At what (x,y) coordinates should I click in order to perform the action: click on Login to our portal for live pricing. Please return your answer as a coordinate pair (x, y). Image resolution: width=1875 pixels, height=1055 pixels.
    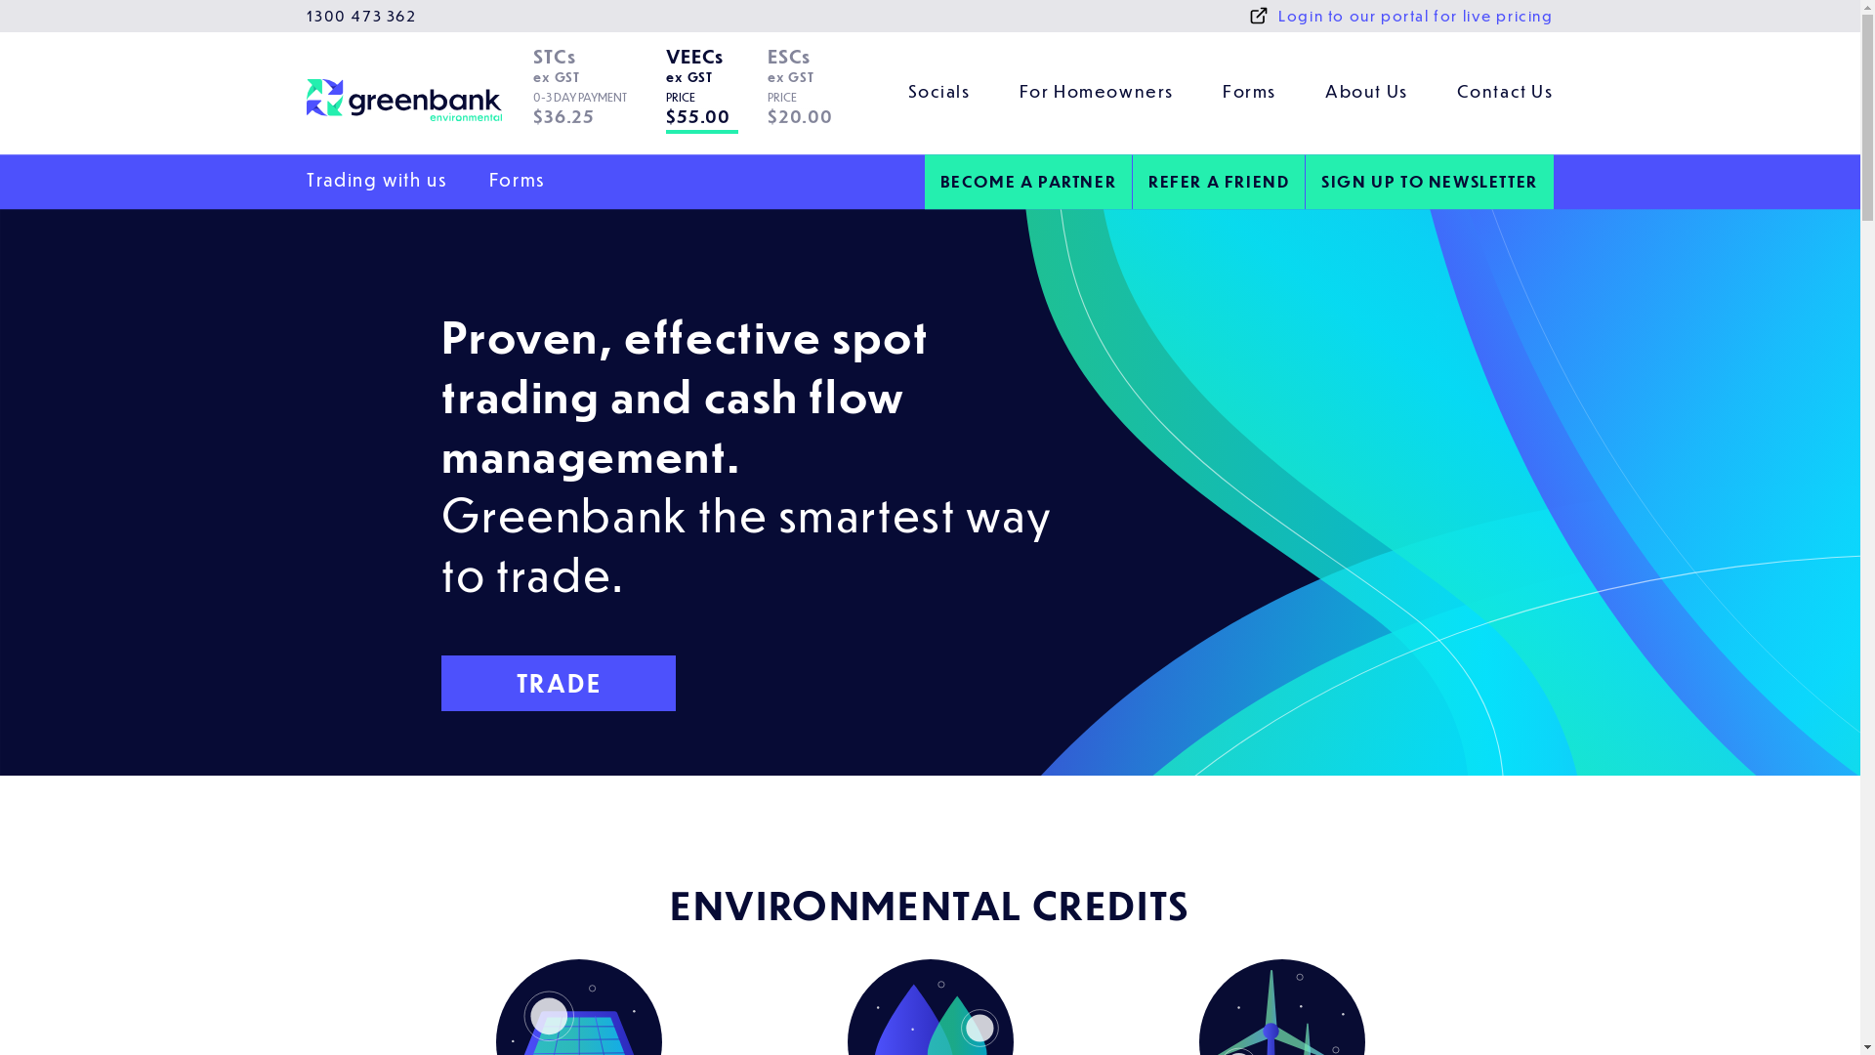
    Looking at the image, I should click on (1401, 16).